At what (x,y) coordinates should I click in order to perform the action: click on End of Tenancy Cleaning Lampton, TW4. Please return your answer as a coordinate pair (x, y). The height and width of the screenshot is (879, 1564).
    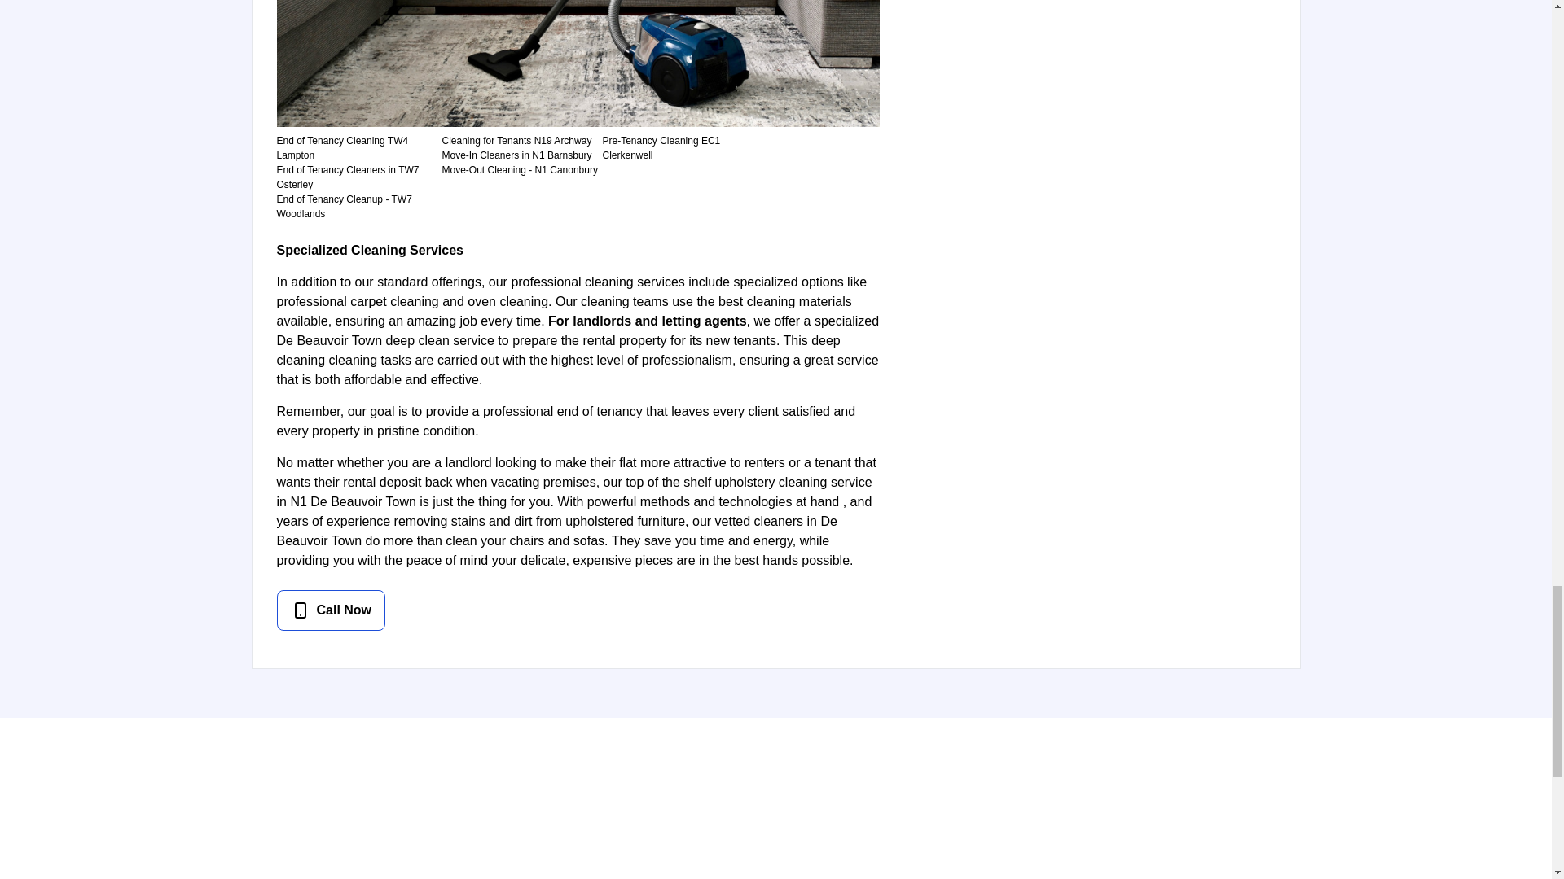
    Looking at the image, I should click on (342, 148).